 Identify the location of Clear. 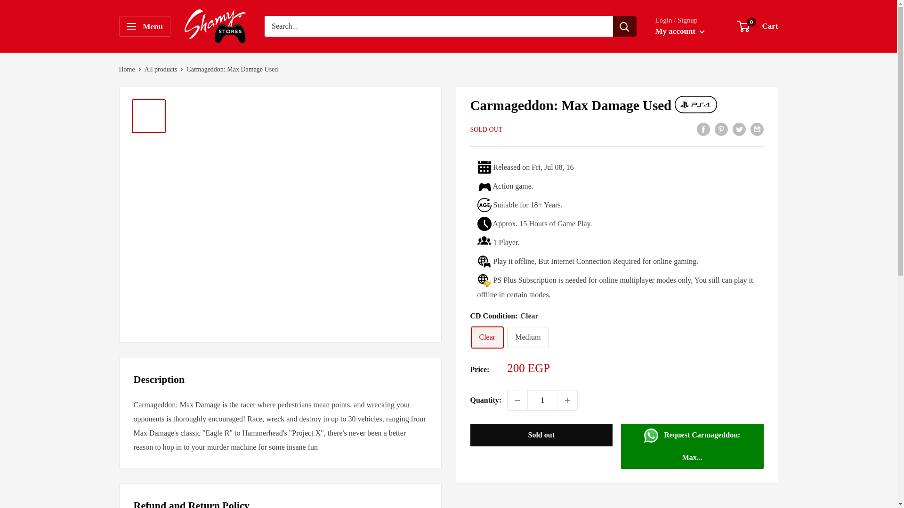
(487, 337).